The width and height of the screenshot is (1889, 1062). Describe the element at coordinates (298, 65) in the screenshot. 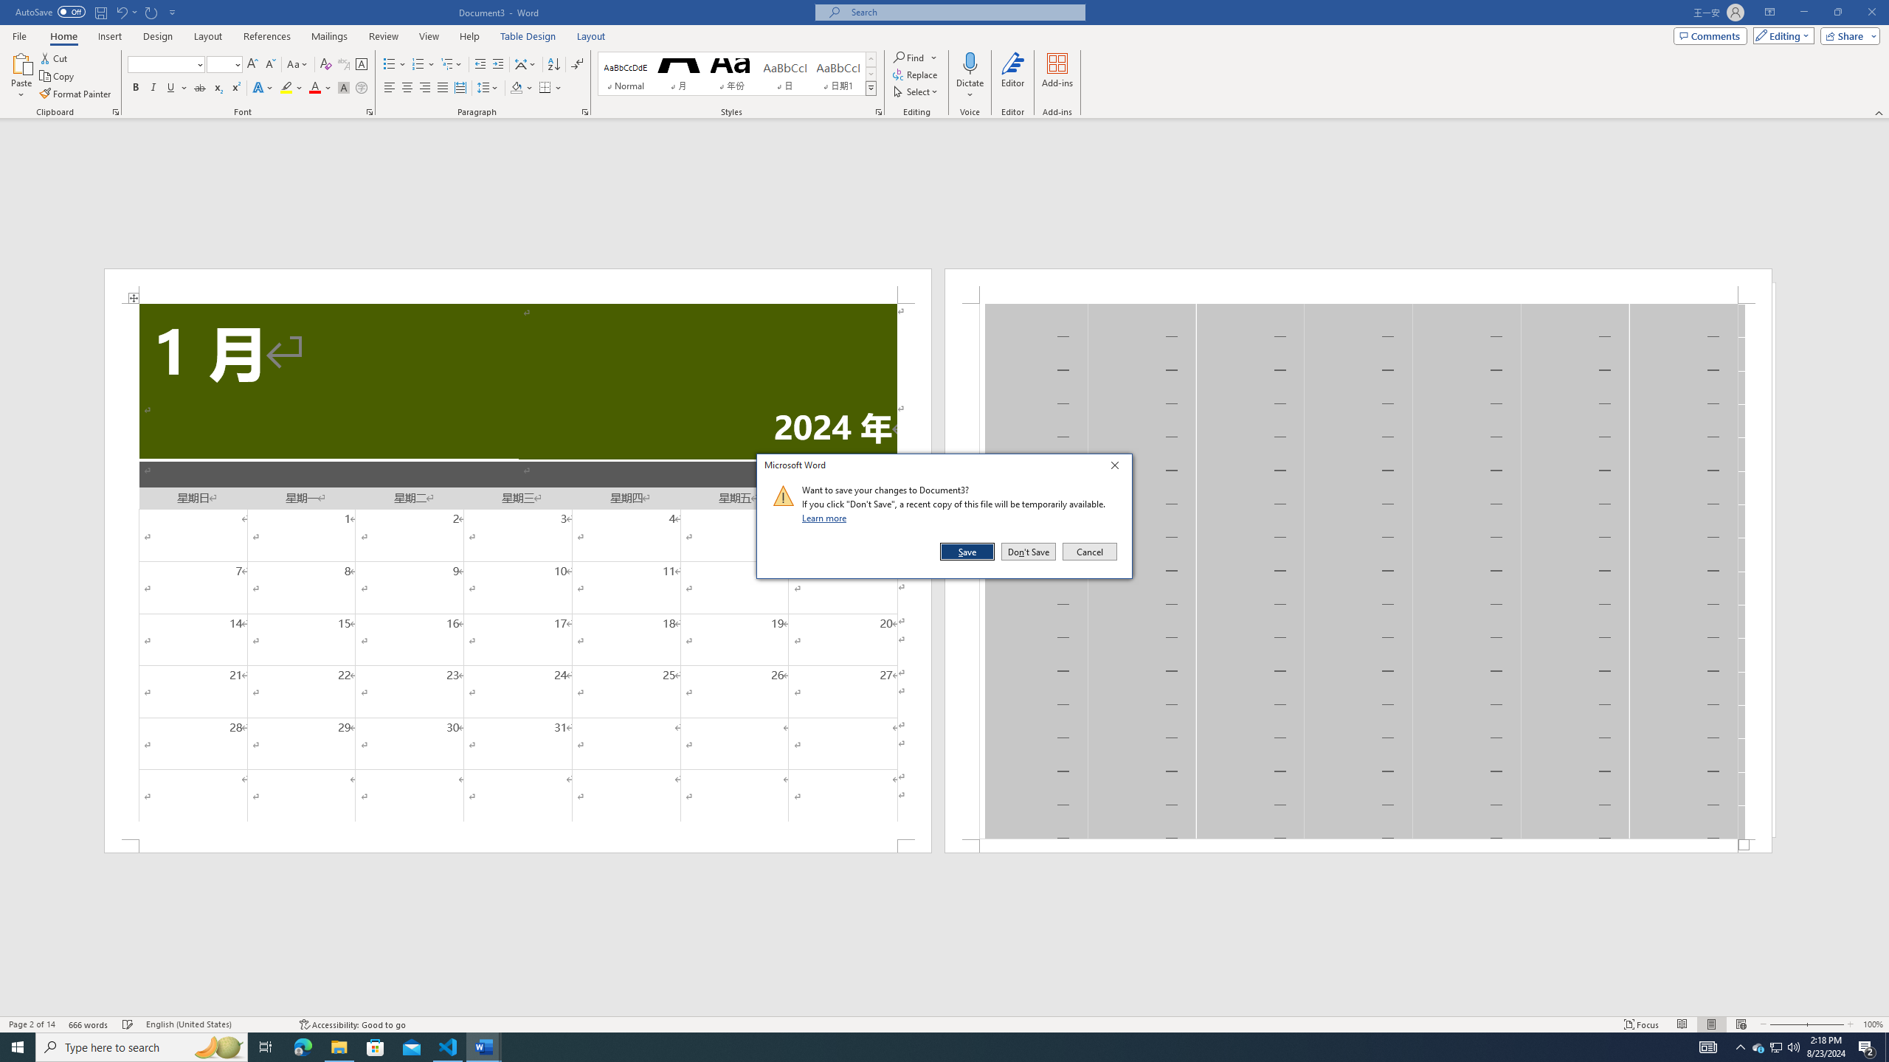

I see `Change Case` at that location.